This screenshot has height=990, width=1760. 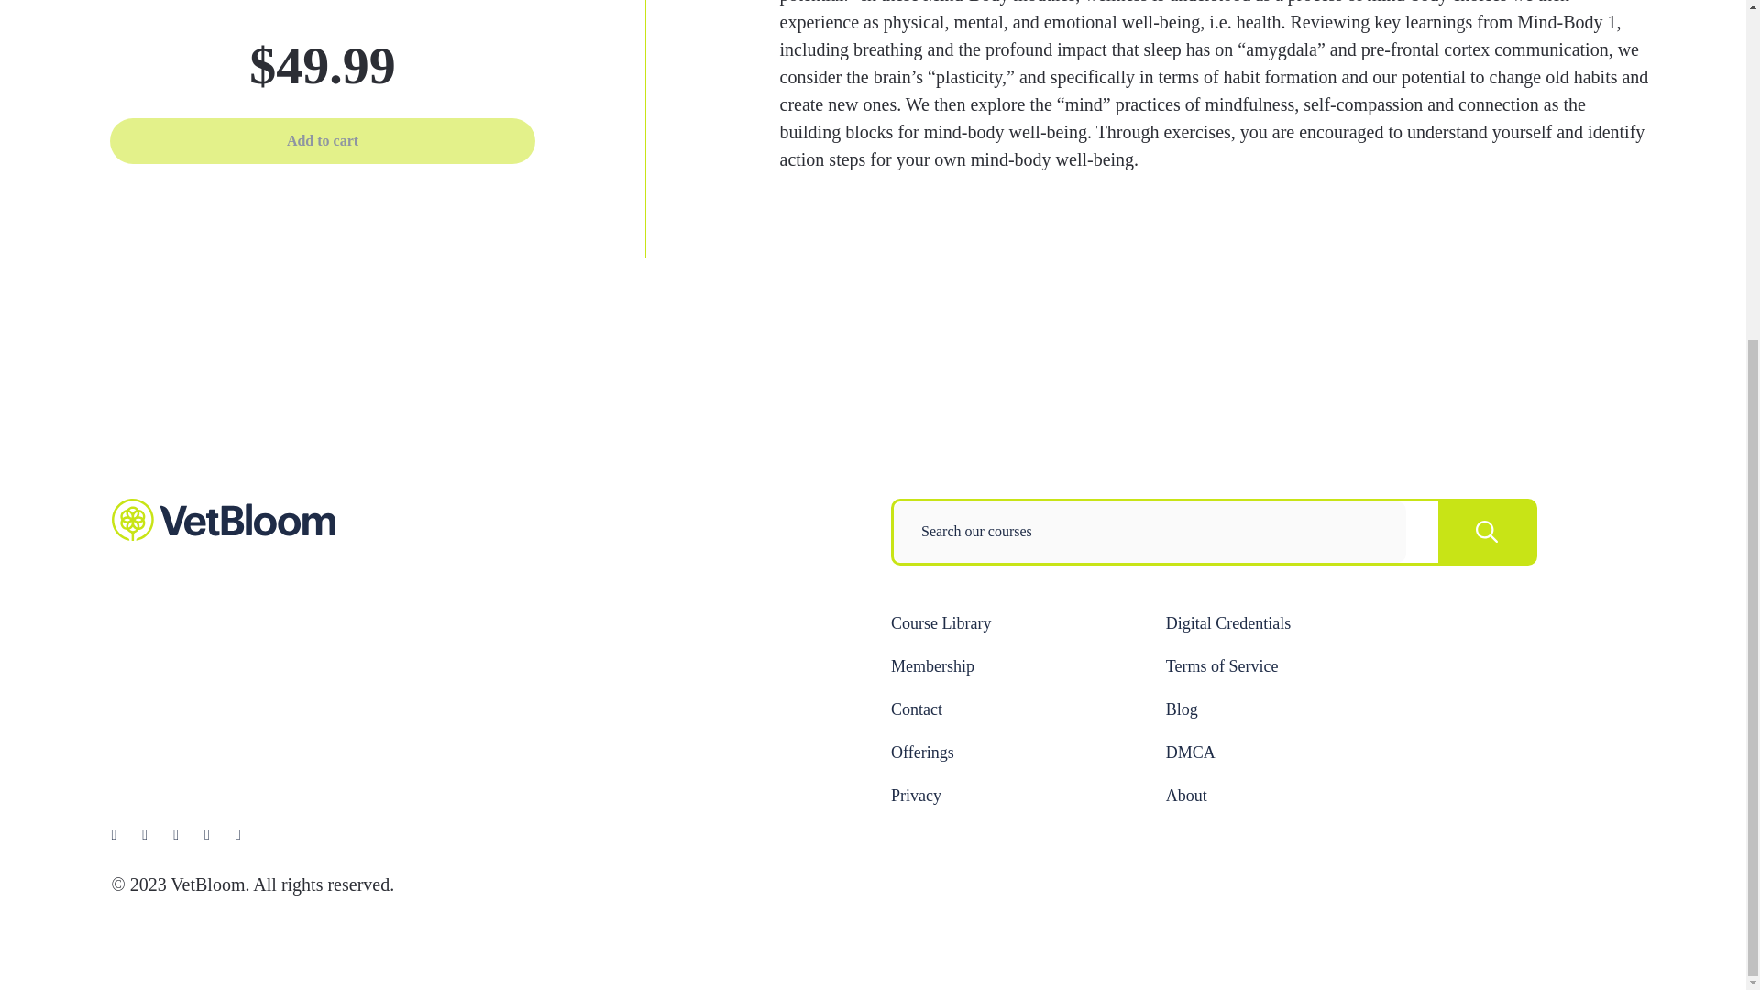 What do you see at coordinates (916, 796) in the screenshot?
I see `Privacy` at bounding box center [916, 796].